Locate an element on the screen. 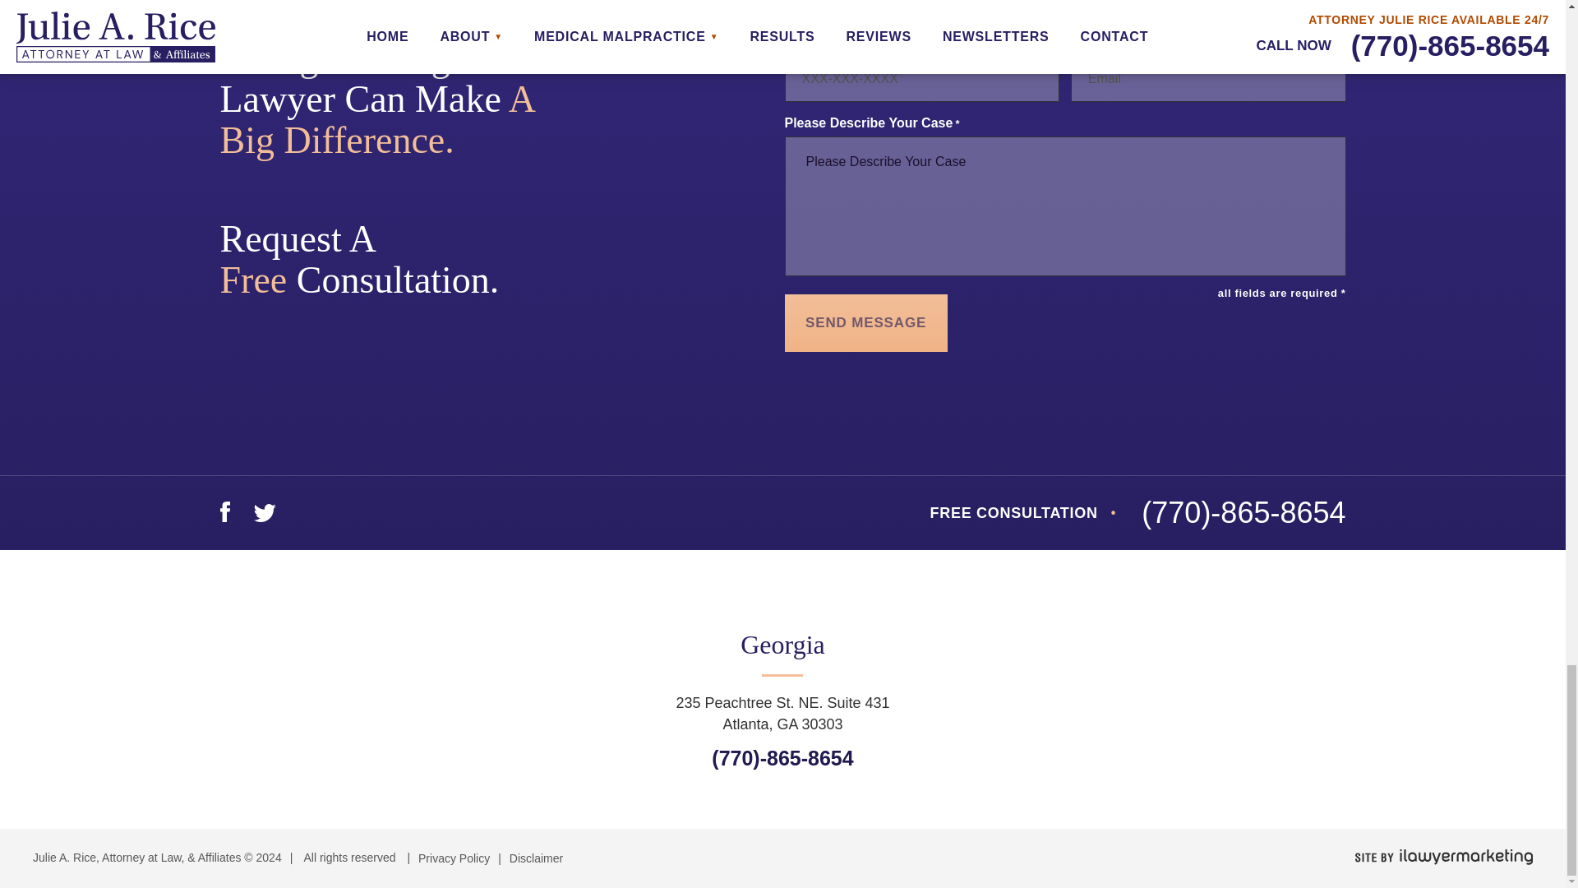 The width and height of the screenshot is (1578, 888). Send Message is located at coordinates (865, 322).